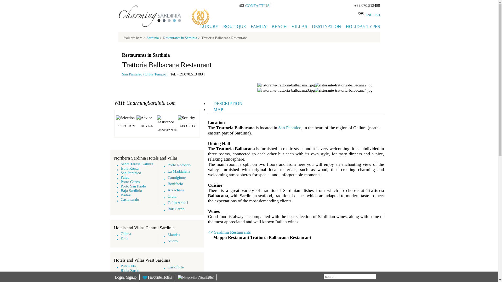  Describe the element at coordinates (209, 26) in the screenshot. I see `Luxury` at that location.